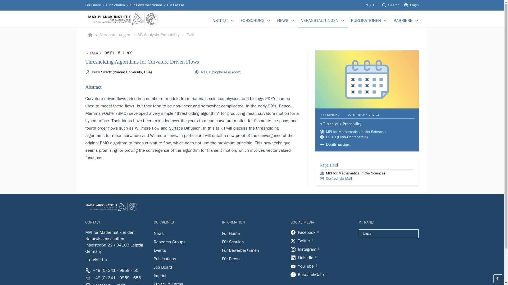 The image size is (508, 285). I want to click on DE, so click(375, 5).